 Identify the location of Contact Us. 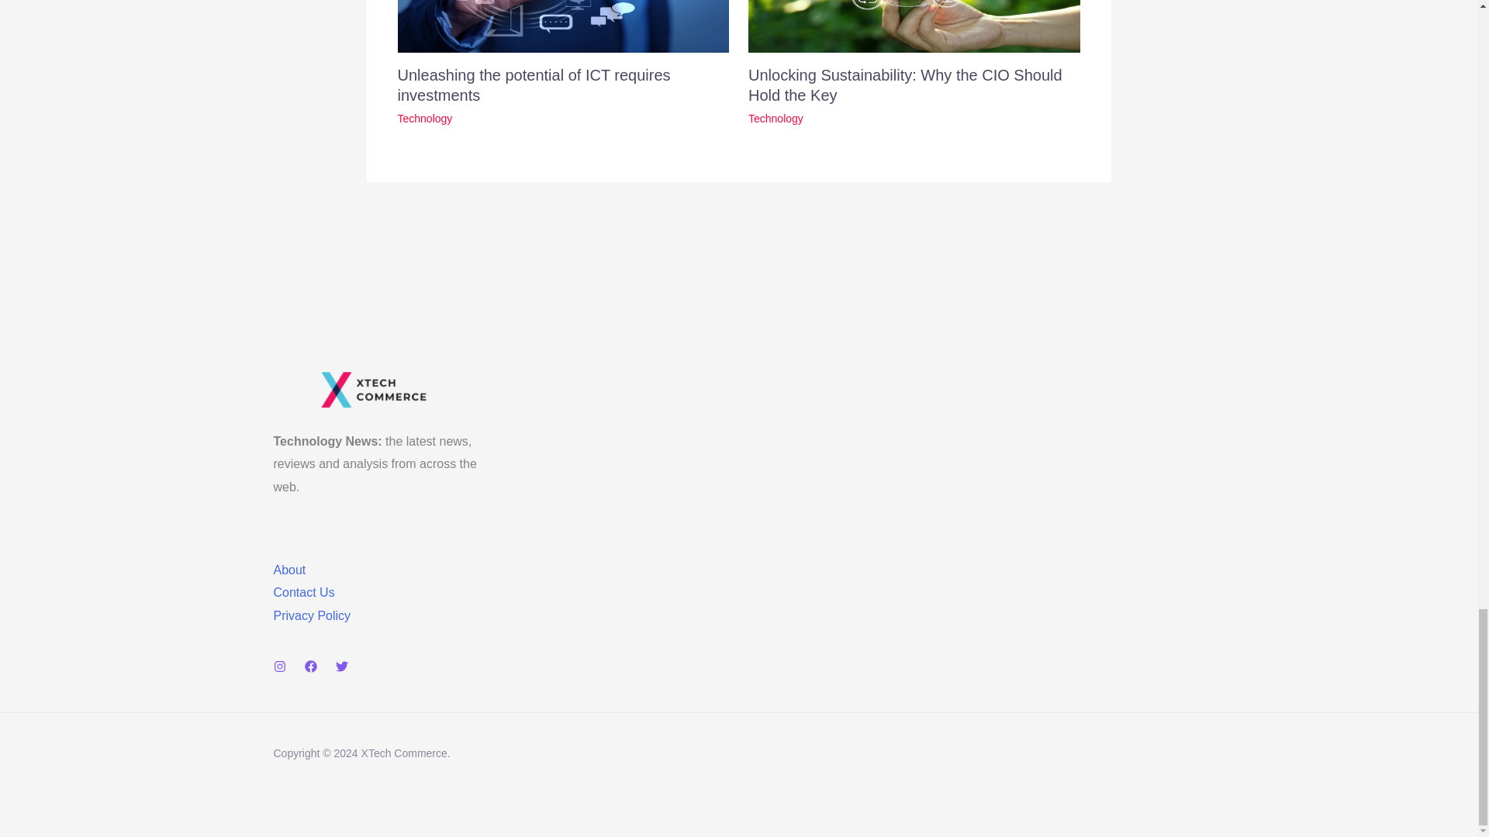
(302, 592).